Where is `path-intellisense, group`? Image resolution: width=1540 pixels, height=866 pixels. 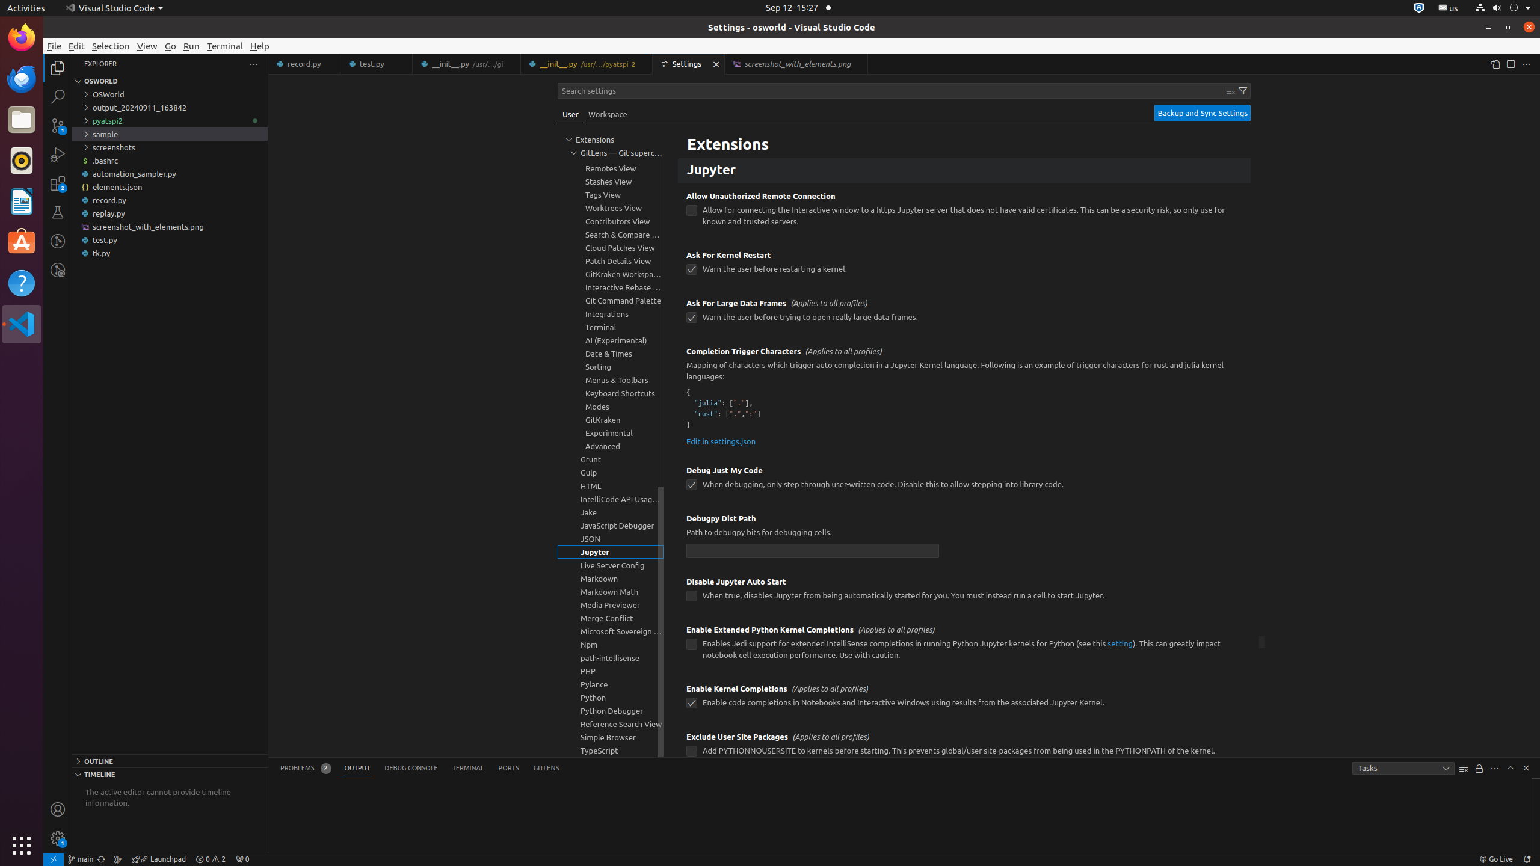
path-intellisense, group is located at coordinates (611, 658).